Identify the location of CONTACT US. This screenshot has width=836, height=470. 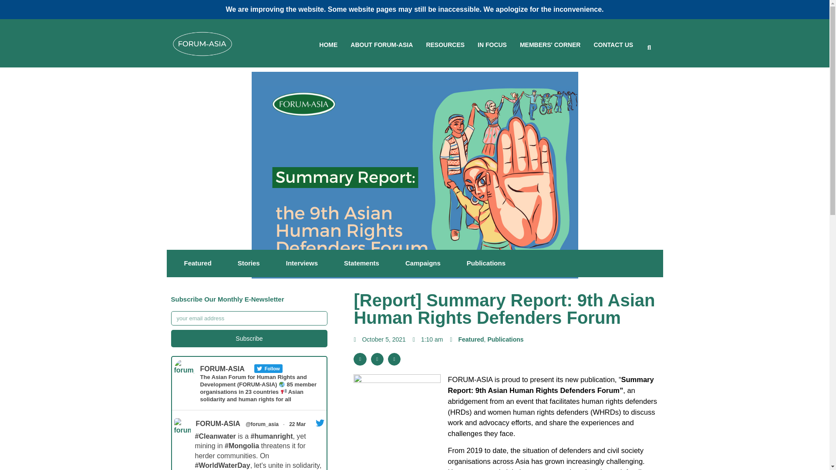
(613, 45).